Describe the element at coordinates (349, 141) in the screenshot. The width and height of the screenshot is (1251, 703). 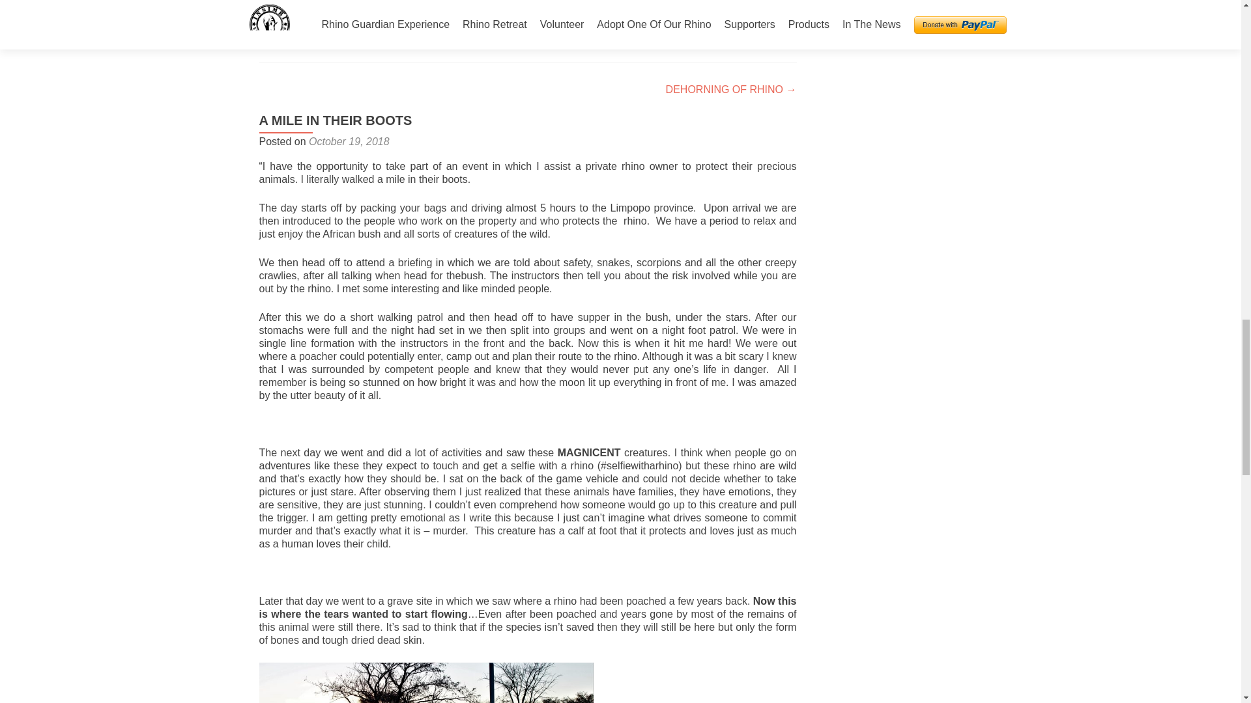
I see `October 19, 2018` at that location.